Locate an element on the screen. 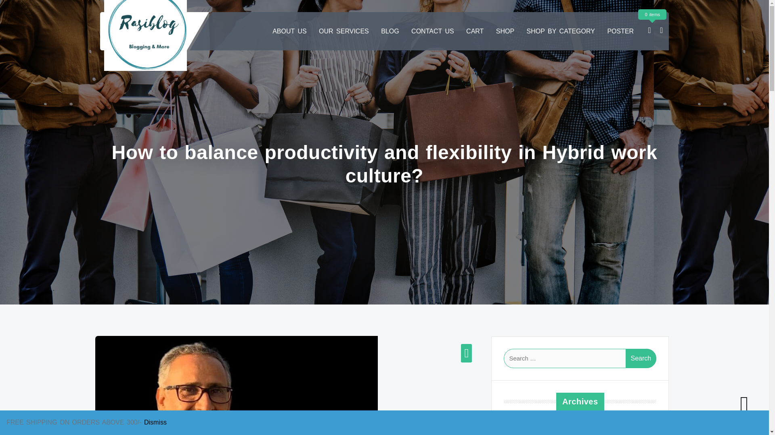 The height and width of the screenshot is (435, 775). SHOP BY CATEGORY is located at coordinates (561, 31).